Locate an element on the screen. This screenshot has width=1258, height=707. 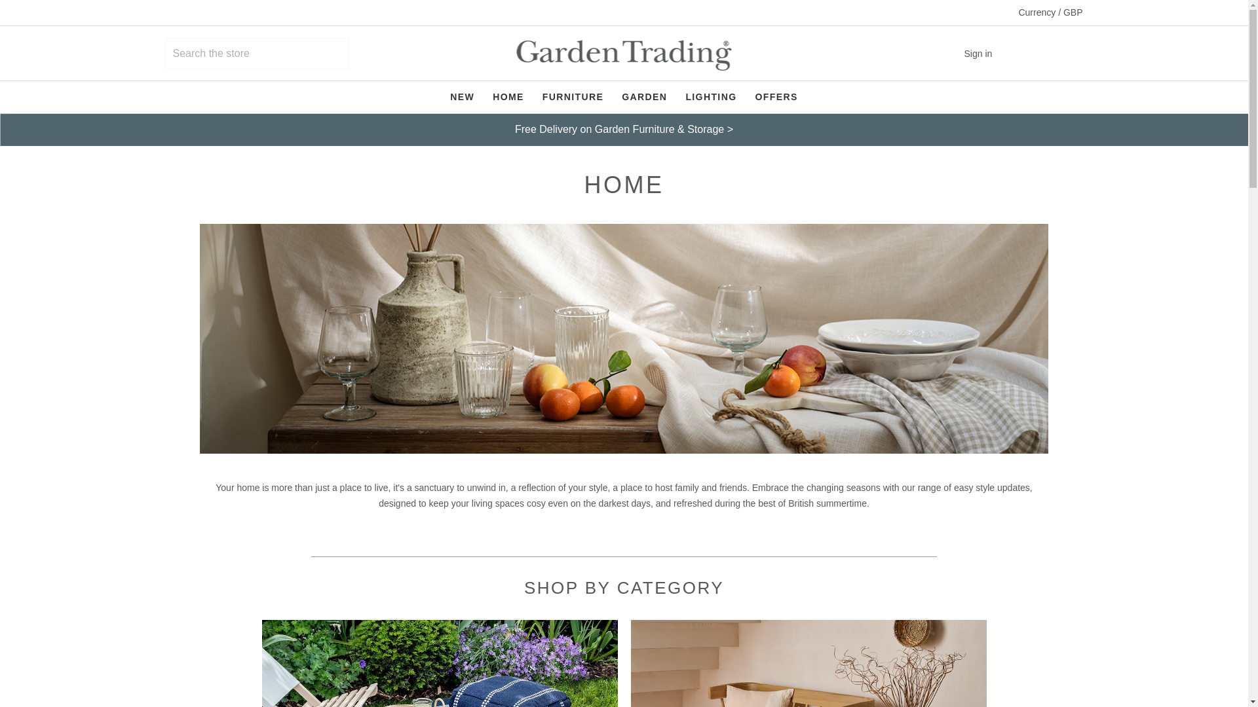
HOME is located at coordinates (508, 97).